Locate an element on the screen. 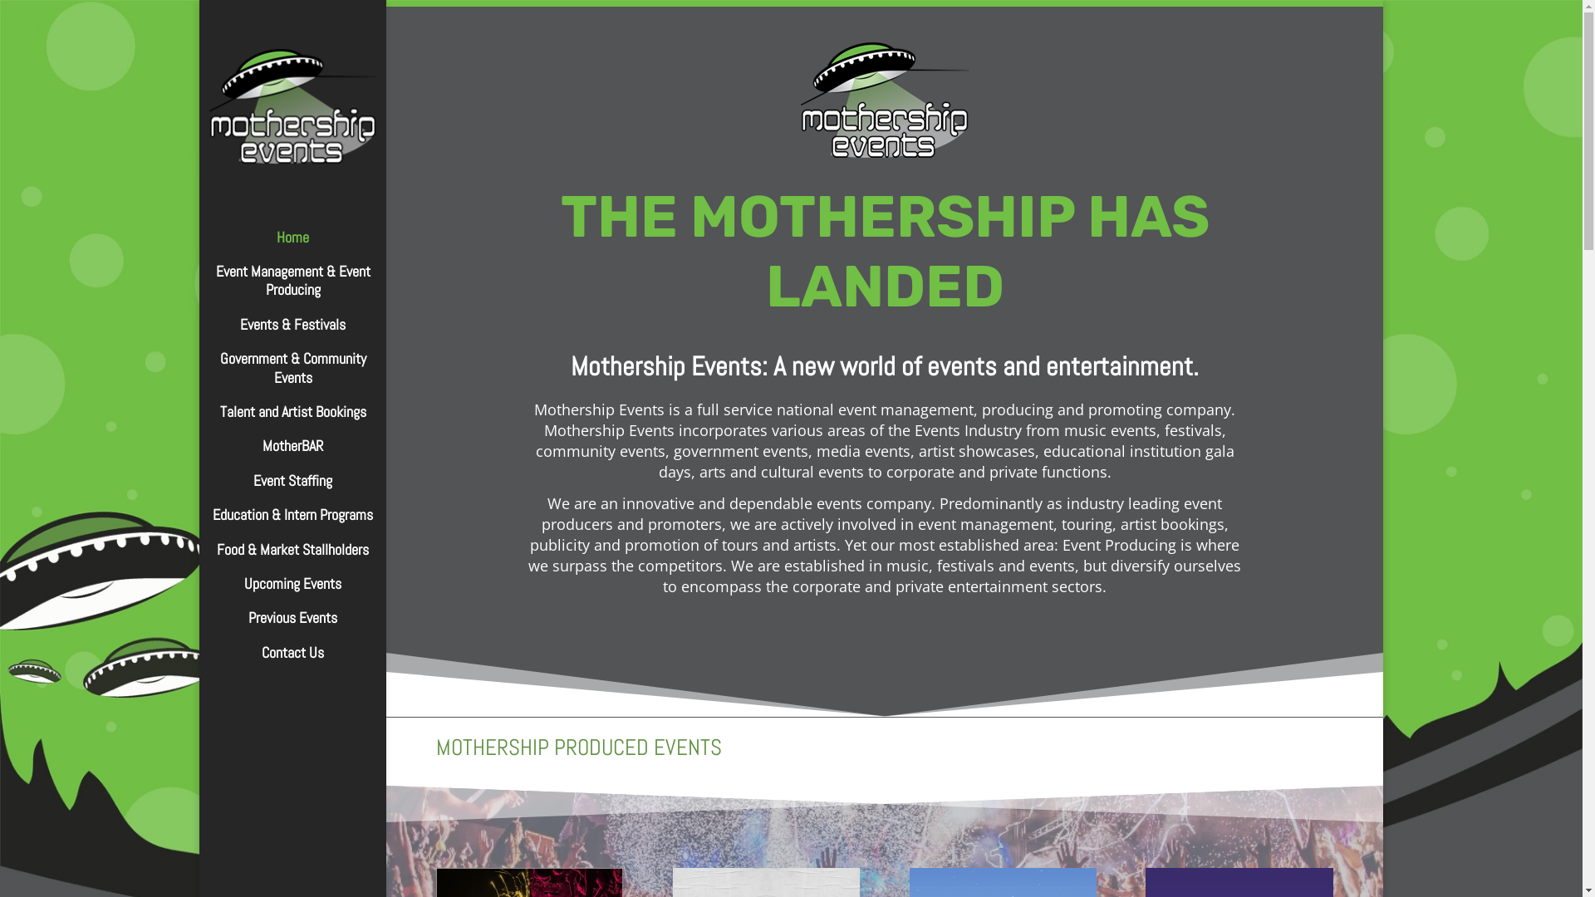 The image size is (1595, 897). Contact Us is located at coordinates (309, 661).